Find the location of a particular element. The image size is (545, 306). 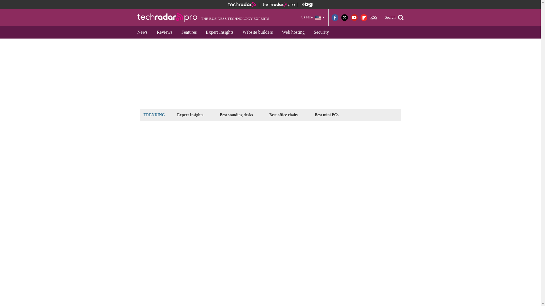

Website builders is located at coordinates (258, 32).